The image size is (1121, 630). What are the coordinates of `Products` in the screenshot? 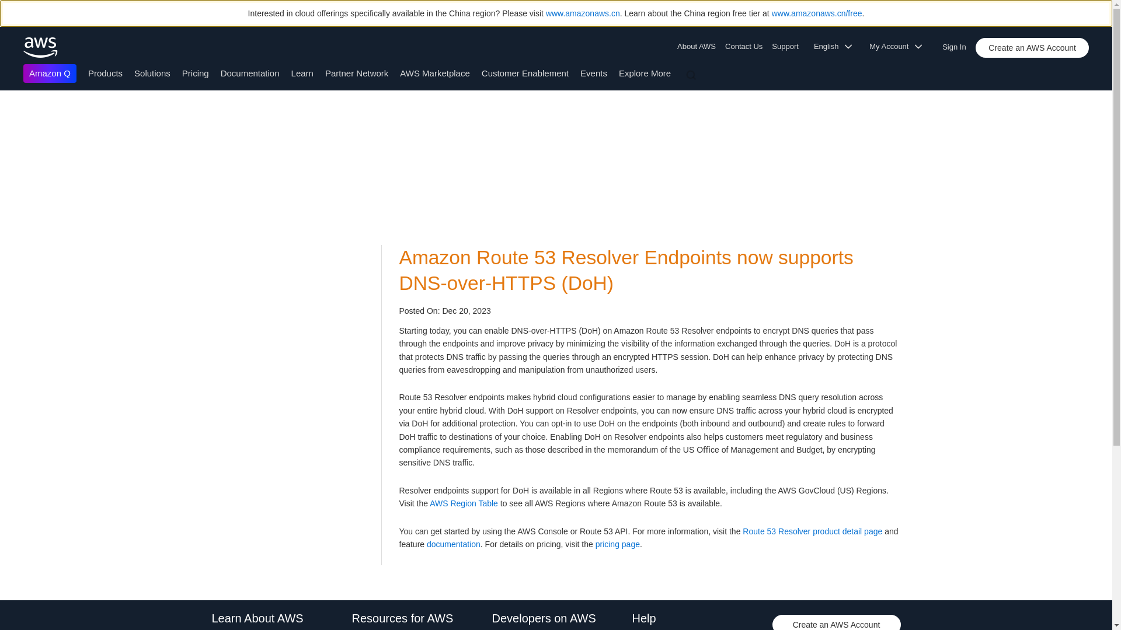 It's located at (105, 72).